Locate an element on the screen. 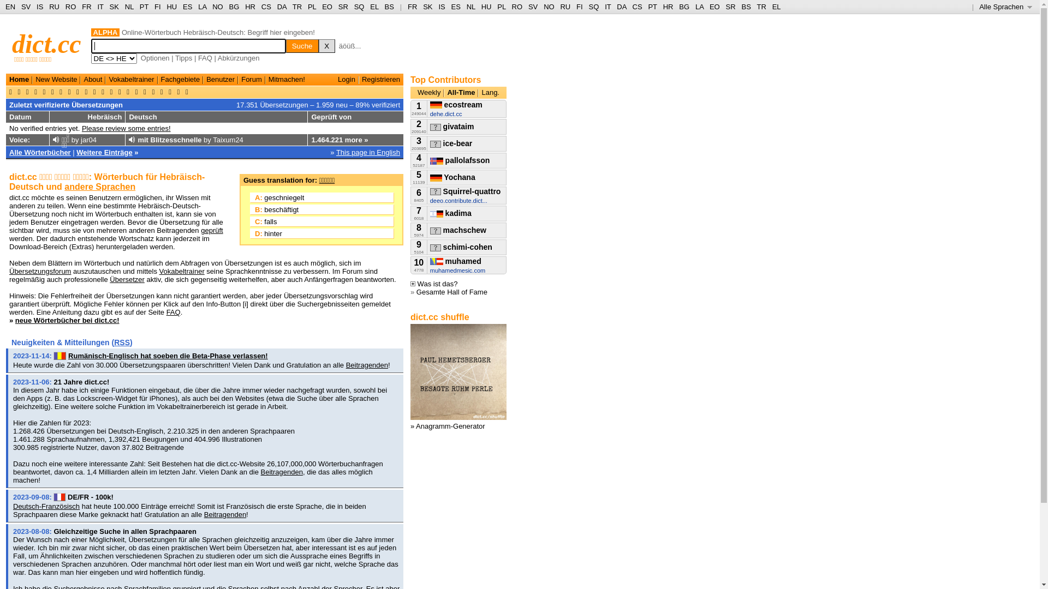 The image size is (1048, 589). Login is located at coordinates (347, 80).